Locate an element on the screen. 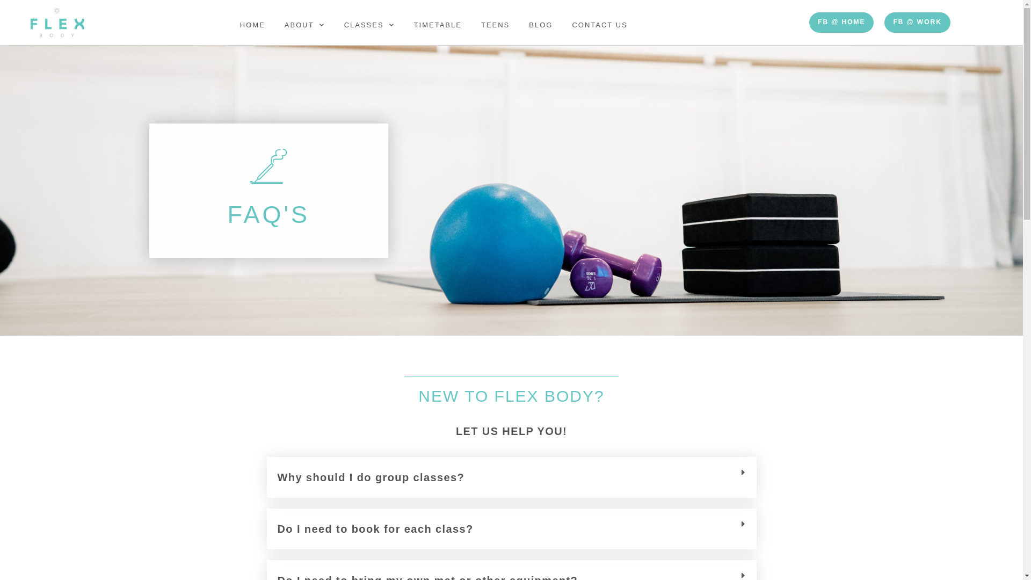  Do I need to book for each class? is located at coordinates (375, 529).